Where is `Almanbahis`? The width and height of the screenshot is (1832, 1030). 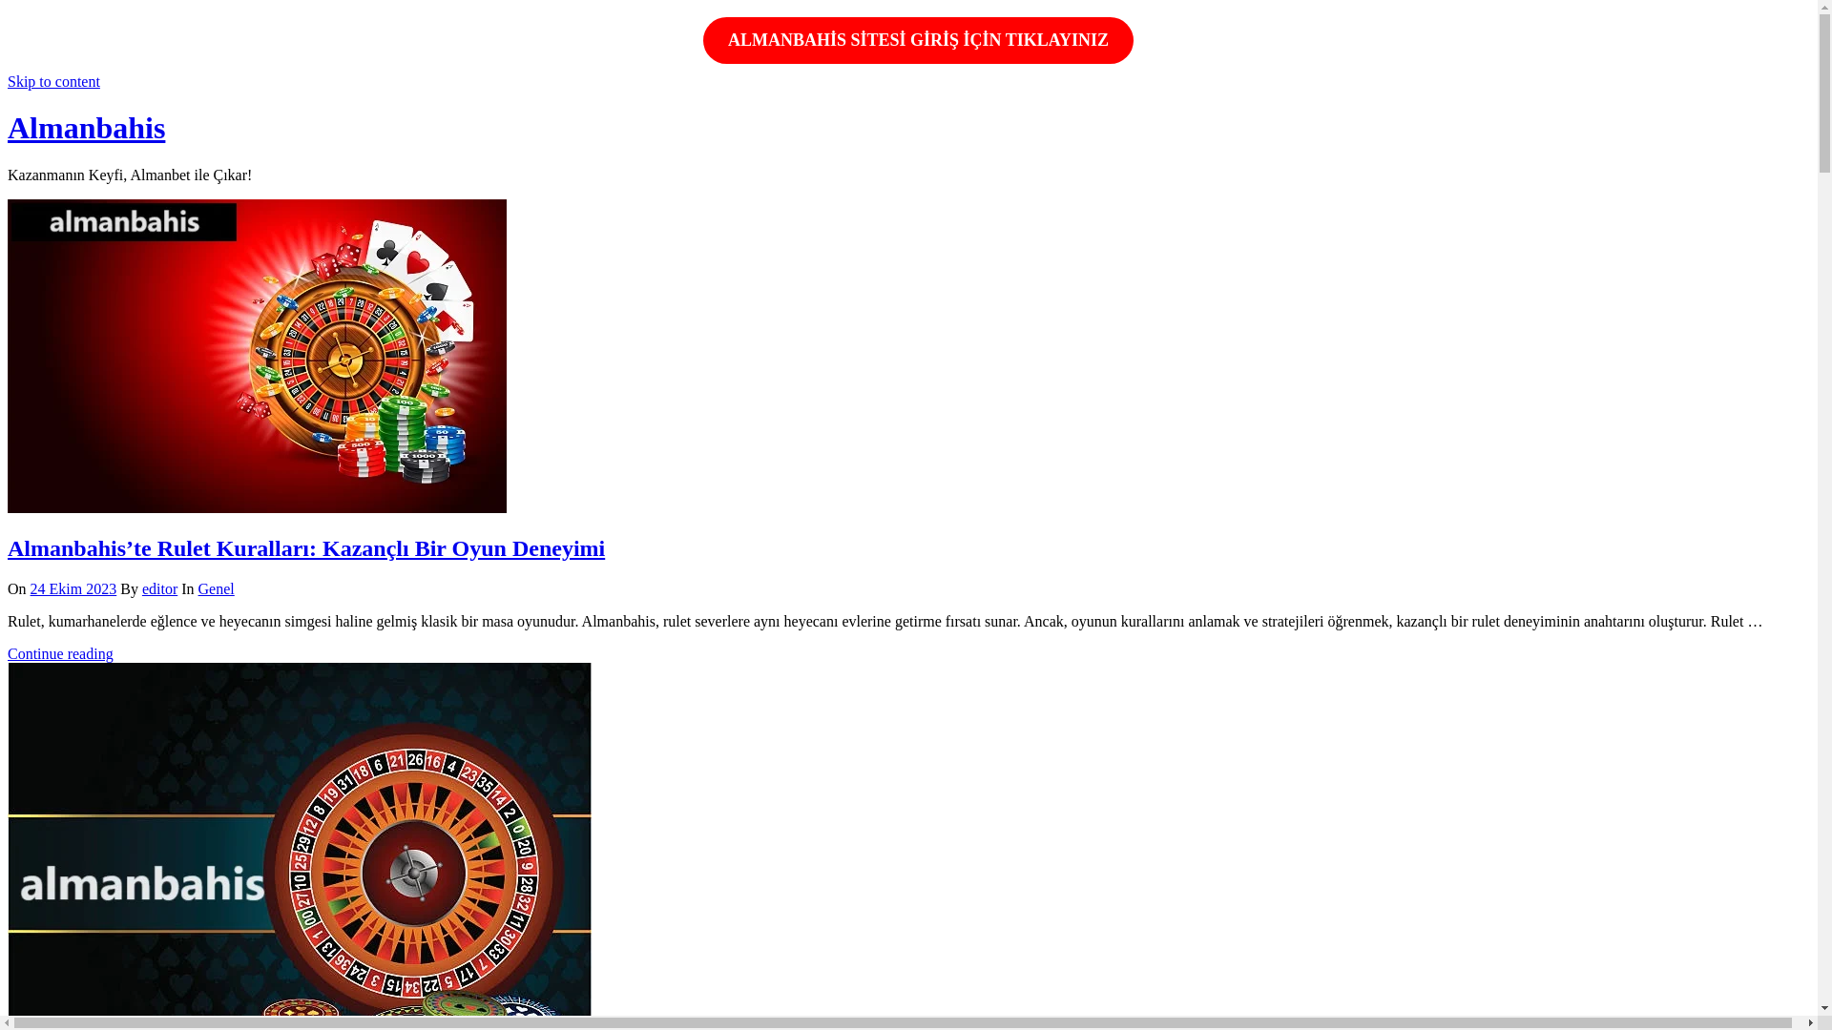
Almanbahis is located at coordinates (86, 128).